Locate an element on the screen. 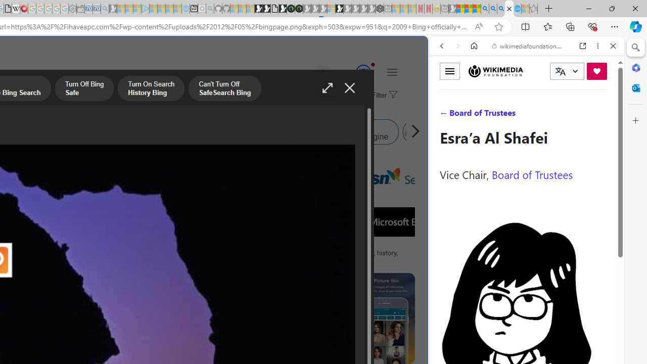  Can't Turn Off SafeSearch Bing is located at coordinates (224, 89).